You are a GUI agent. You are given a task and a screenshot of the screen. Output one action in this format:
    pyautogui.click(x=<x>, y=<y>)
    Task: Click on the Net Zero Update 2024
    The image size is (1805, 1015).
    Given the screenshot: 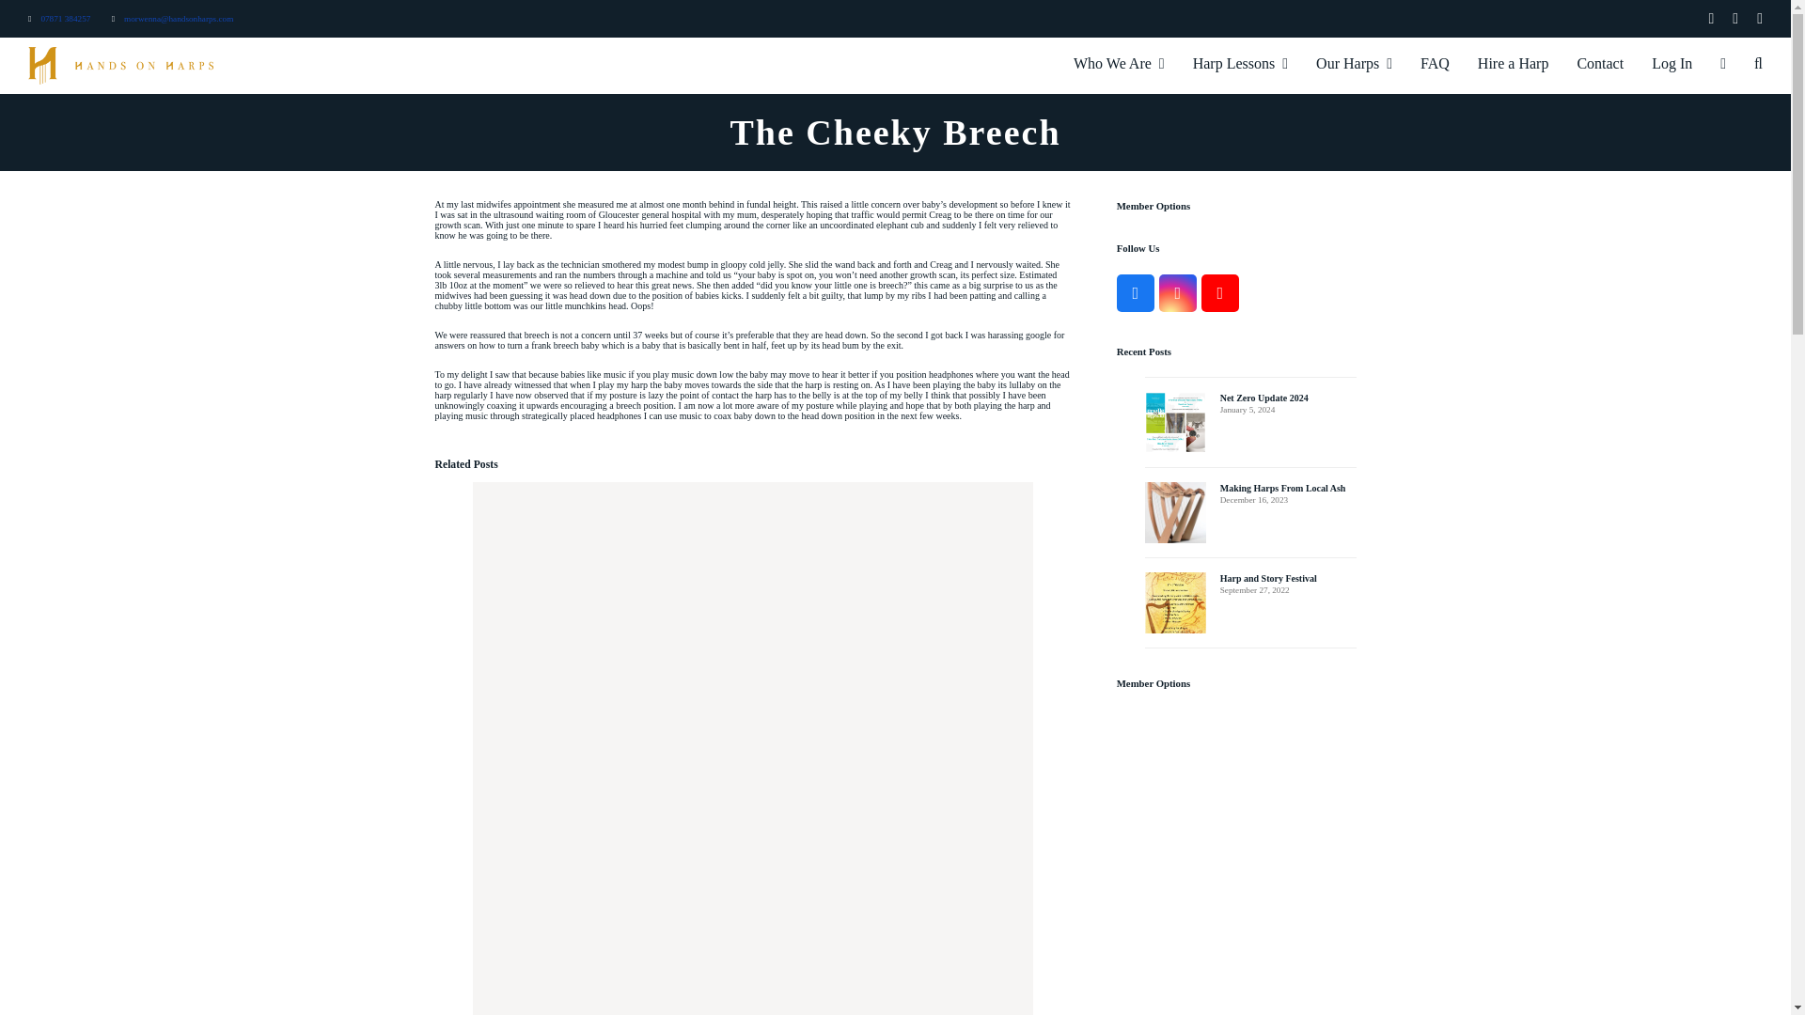 What is the action you would take?
    pyautogui.click(x=752, y=760)
    